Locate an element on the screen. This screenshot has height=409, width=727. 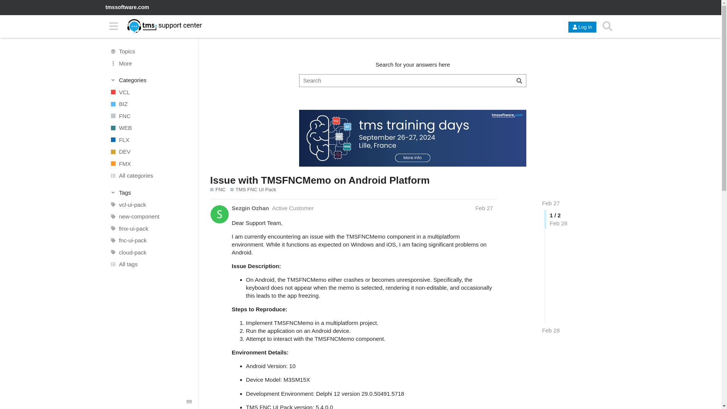
DEV is located at coordinates (150, 151).